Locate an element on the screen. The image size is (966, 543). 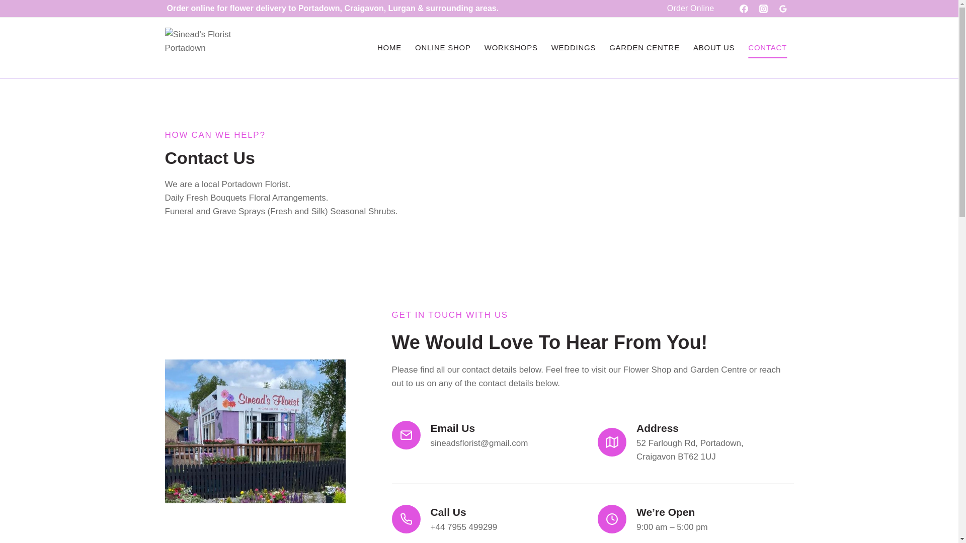
ONLINE SHOP is located at coordinates (696, 441).